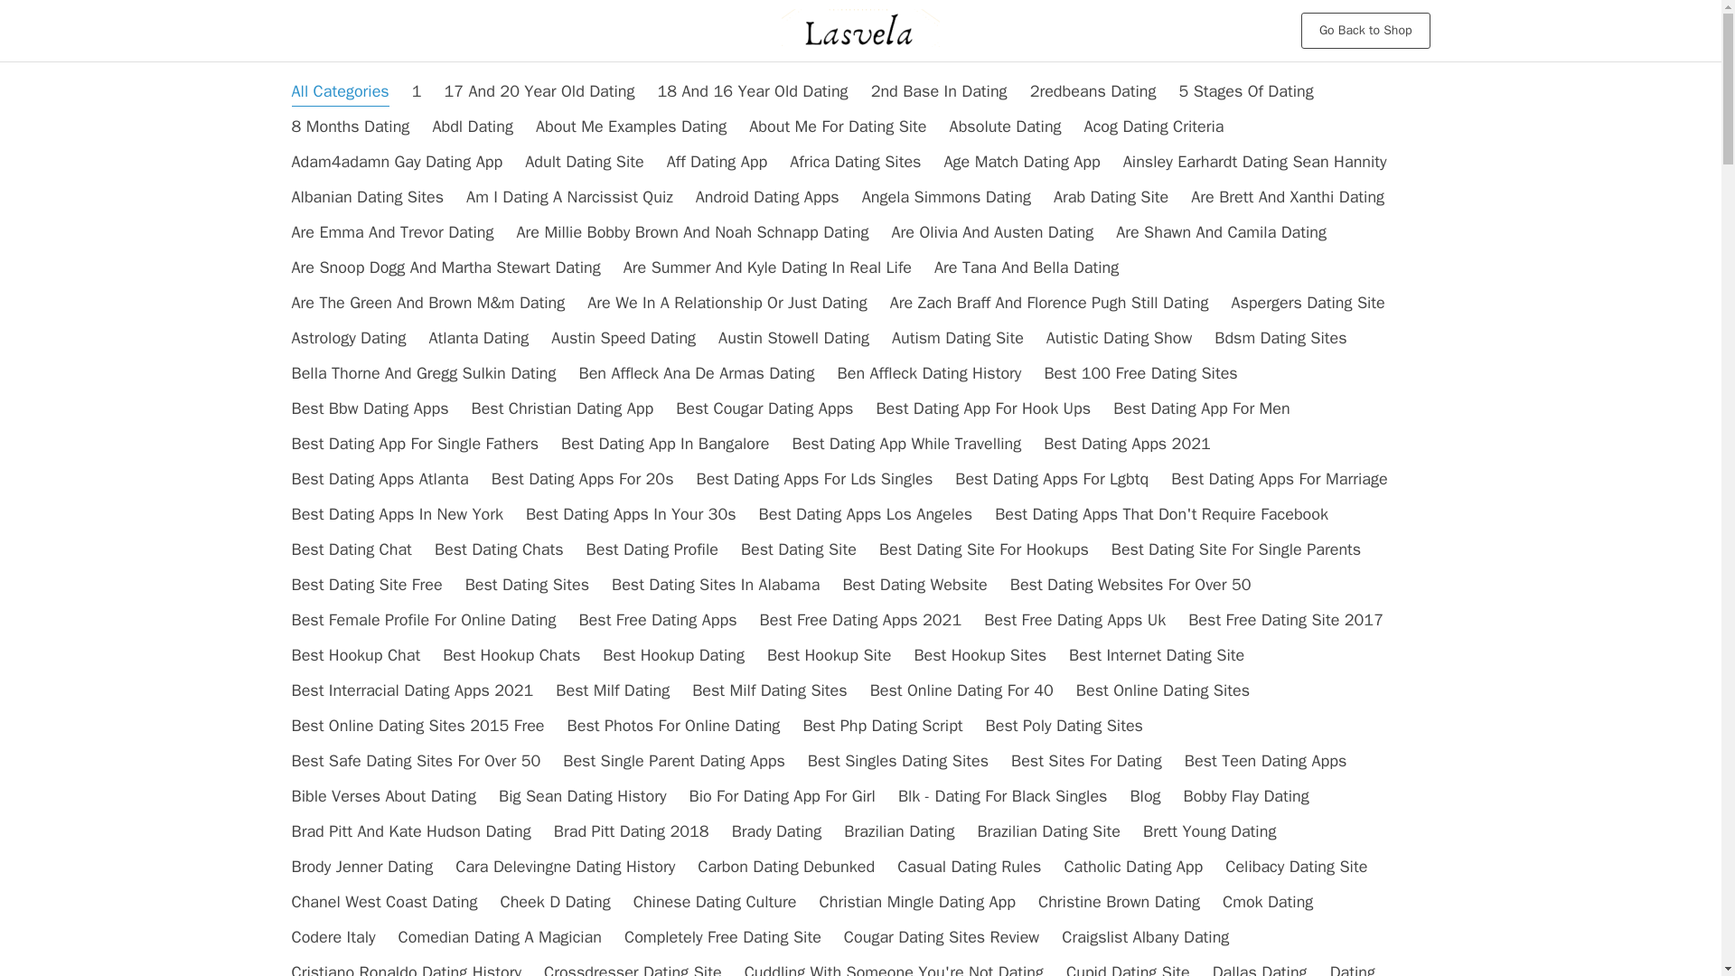 Image resolution: width=1735 pixels, height=976 pixels. What do you see at coordinates (1005, 127) in the screenshot?
I see `Absolute Dating` at bounding box center [1005, 127].